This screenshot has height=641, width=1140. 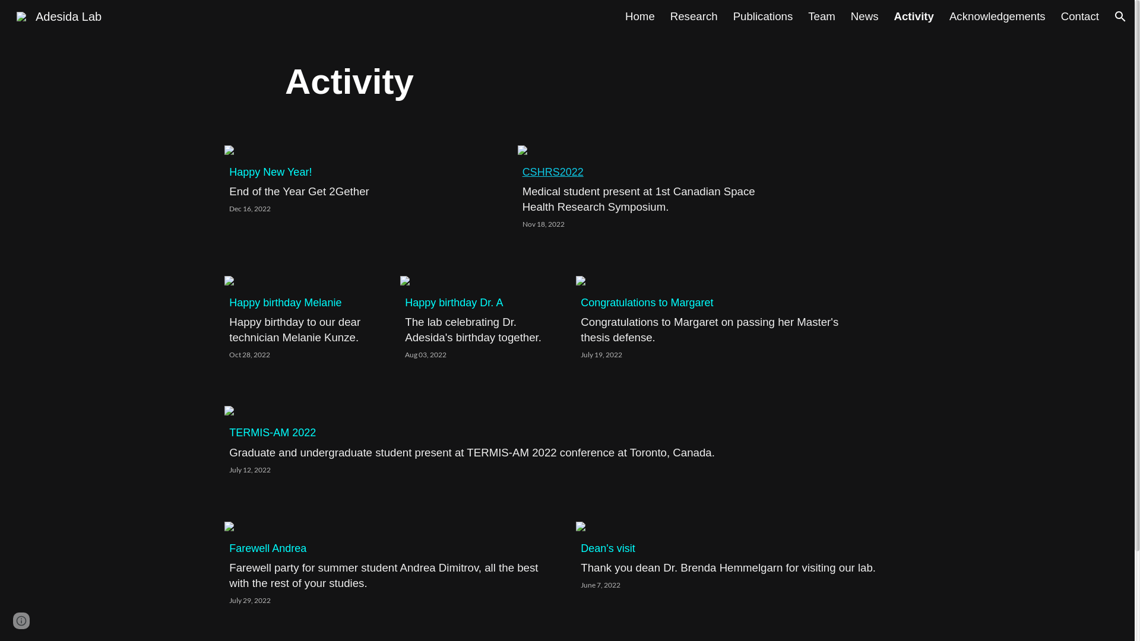 What do you see at coordinates (822, 17) in the screenshot?
I see `Team` at bounding box center [822, 17].